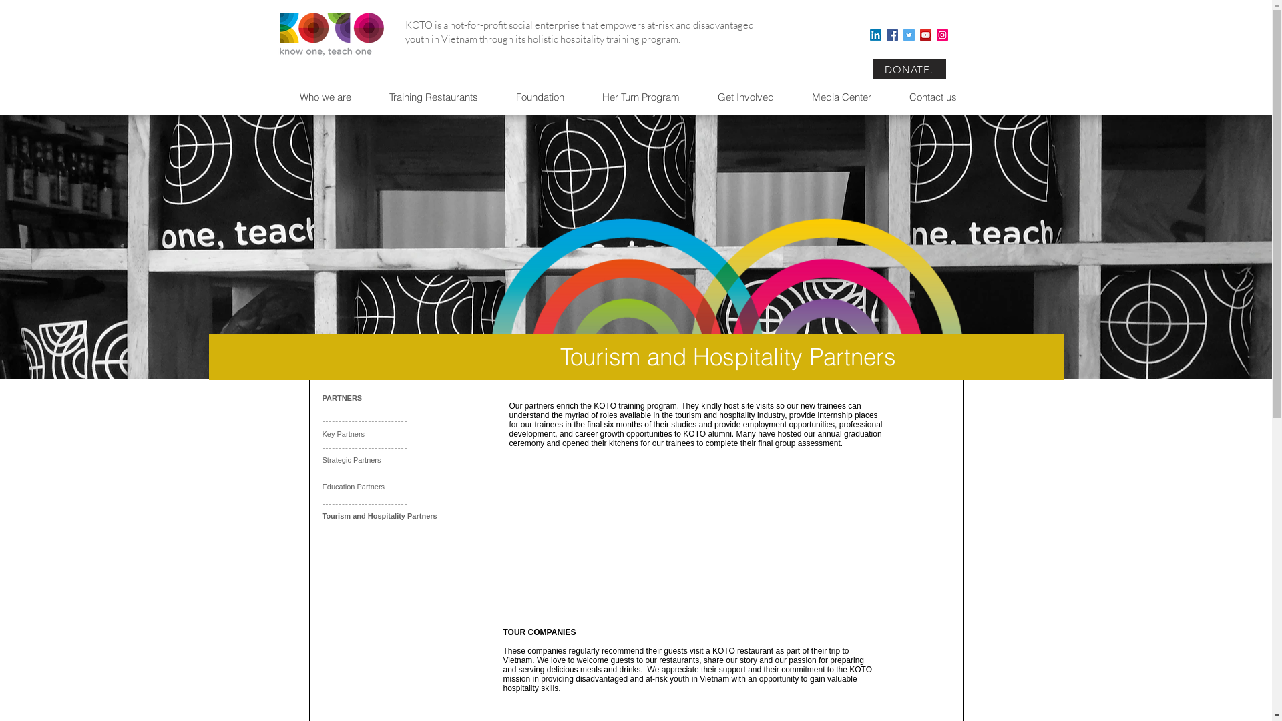  Describe the element at coordinates (753, 97) in the screenshot. I see `Get Involved` at that location.